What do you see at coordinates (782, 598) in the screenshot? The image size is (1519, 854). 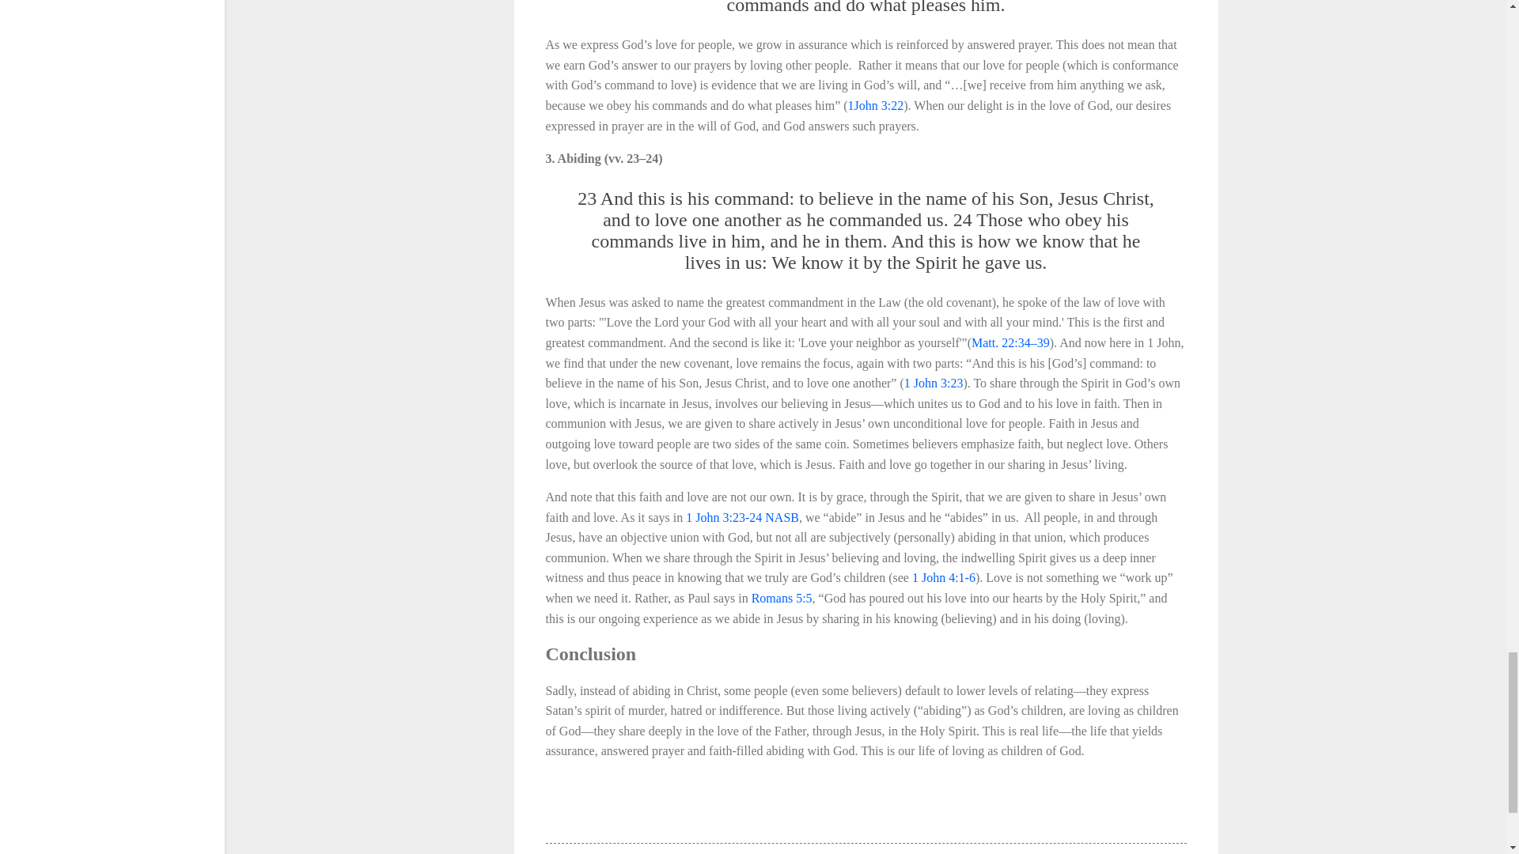 I see `Romans 5:5` at bounding box center [782, 598].